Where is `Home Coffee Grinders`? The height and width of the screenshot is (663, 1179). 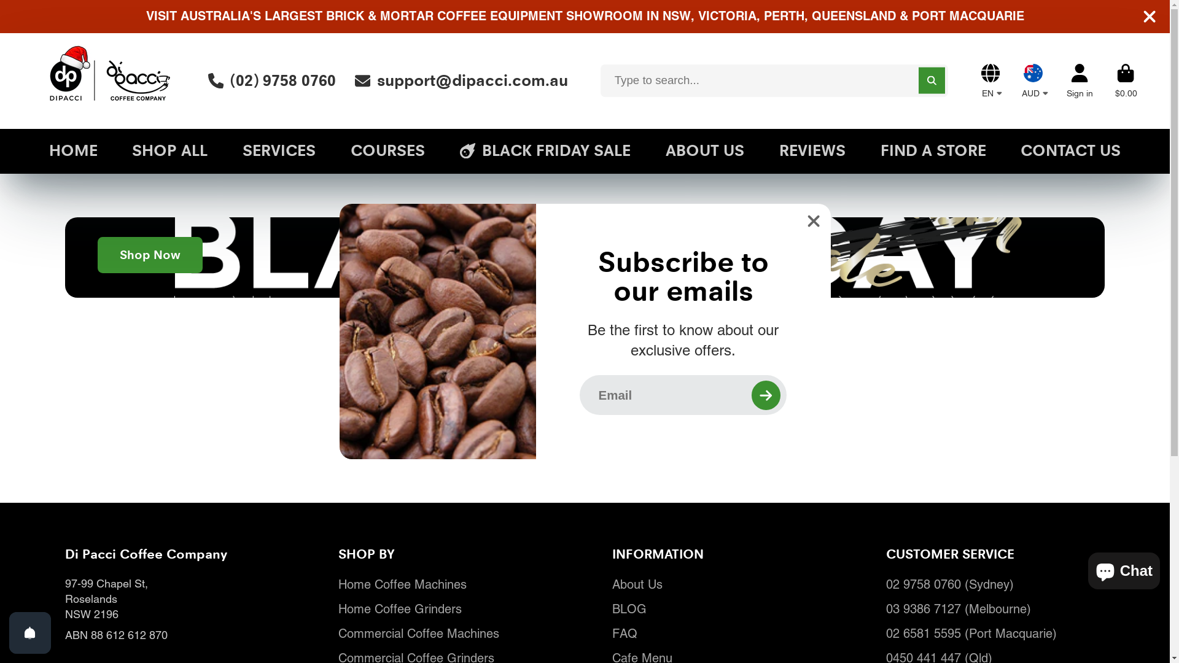
Home Coffee Grinders is located at coordinates (448, 609).